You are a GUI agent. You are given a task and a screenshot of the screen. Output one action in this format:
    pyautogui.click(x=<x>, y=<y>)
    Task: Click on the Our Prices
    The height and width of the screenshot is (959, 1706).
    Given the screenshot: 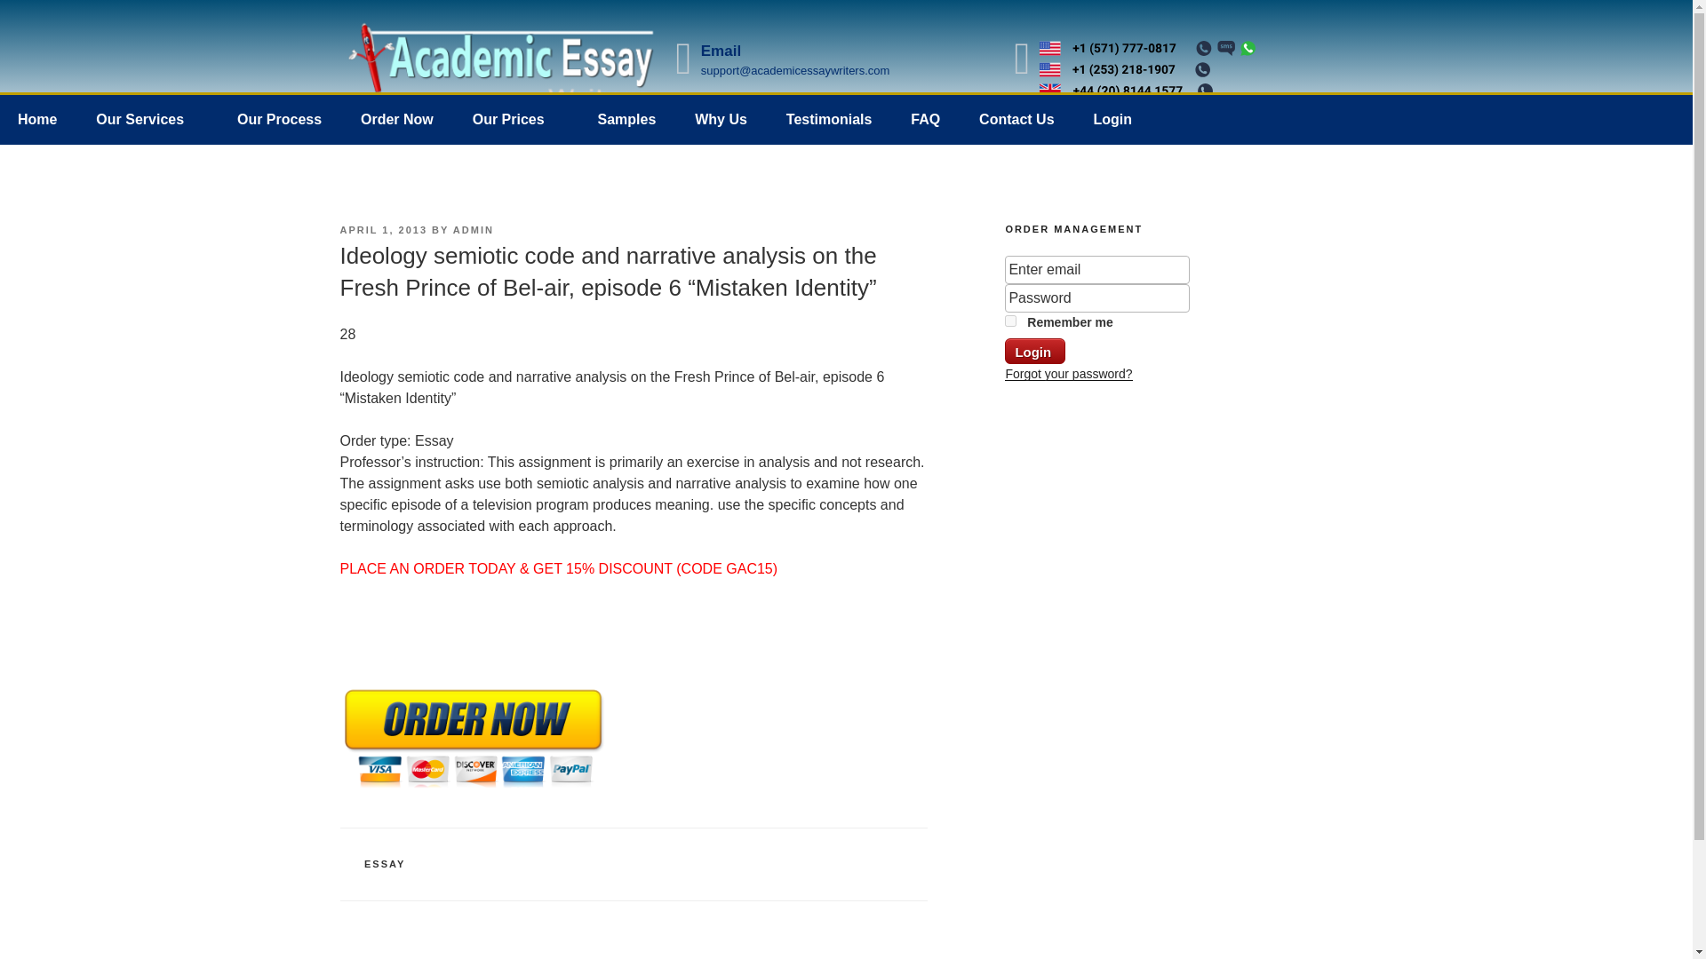 What is the action you would take?
    pyautogui.click(x=515, y=119)
    